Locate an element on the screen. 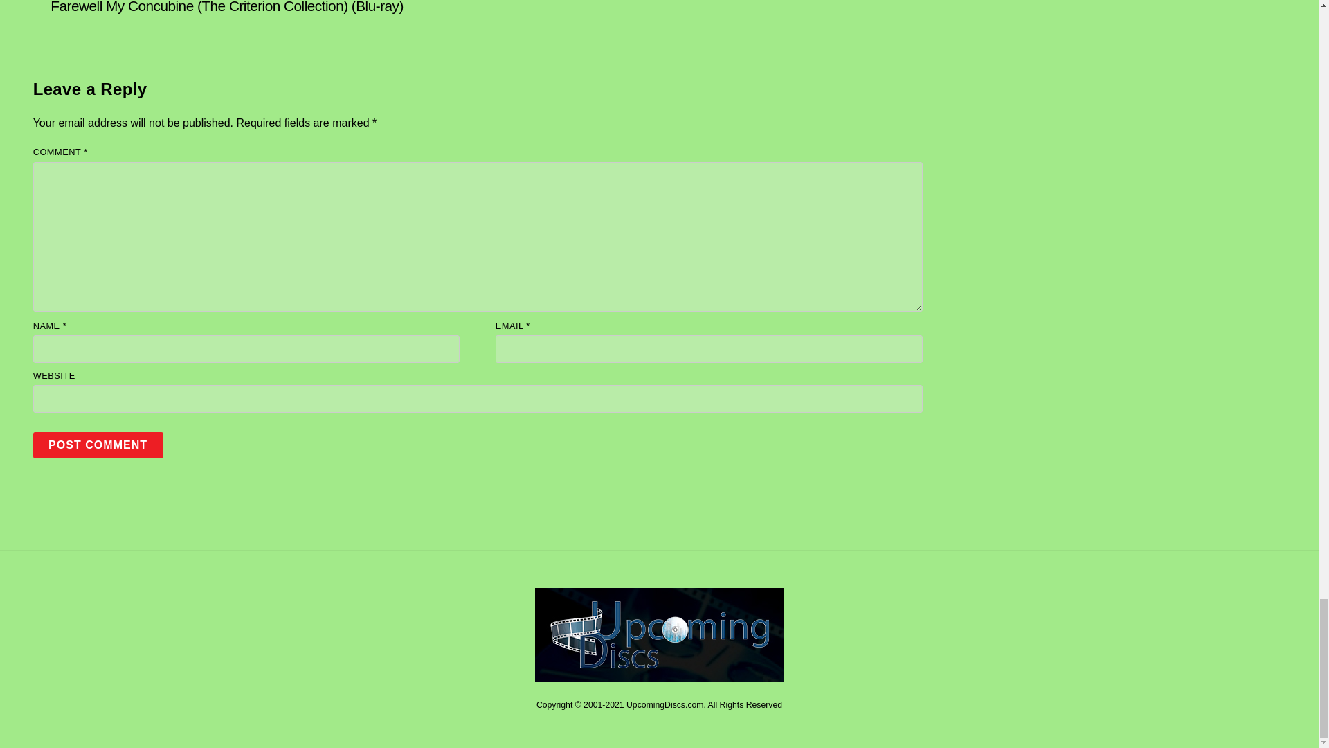 Image resolution: width=1329 pixels, height=748 pixels. Post Comment is located at coordinates (98, 445).